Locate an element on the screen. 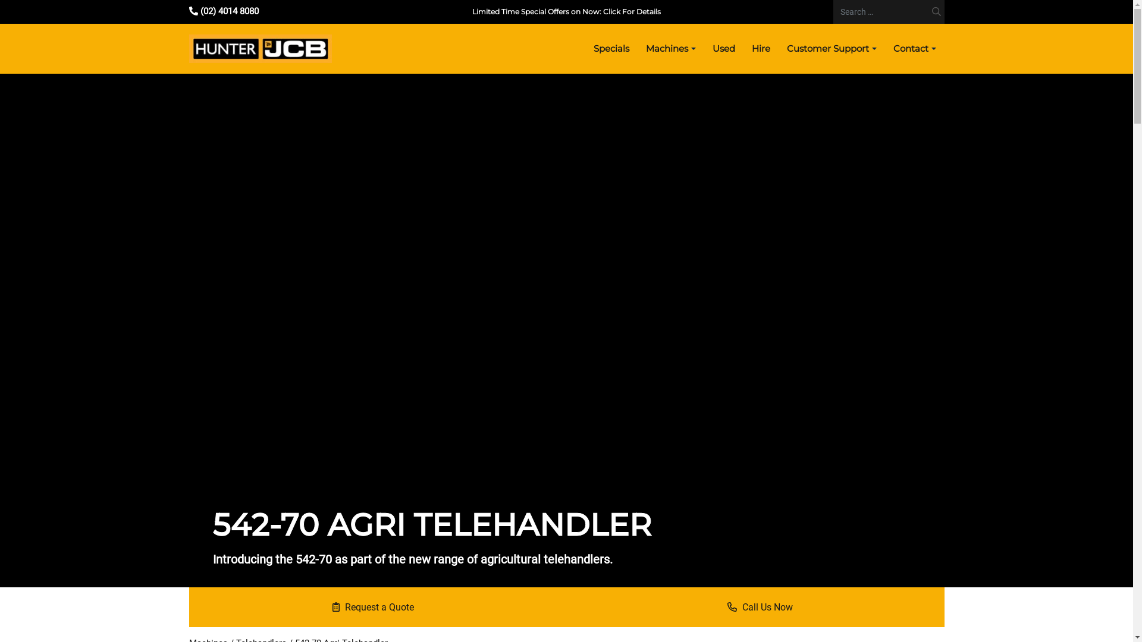  Used is located at coordinates (724, 49).